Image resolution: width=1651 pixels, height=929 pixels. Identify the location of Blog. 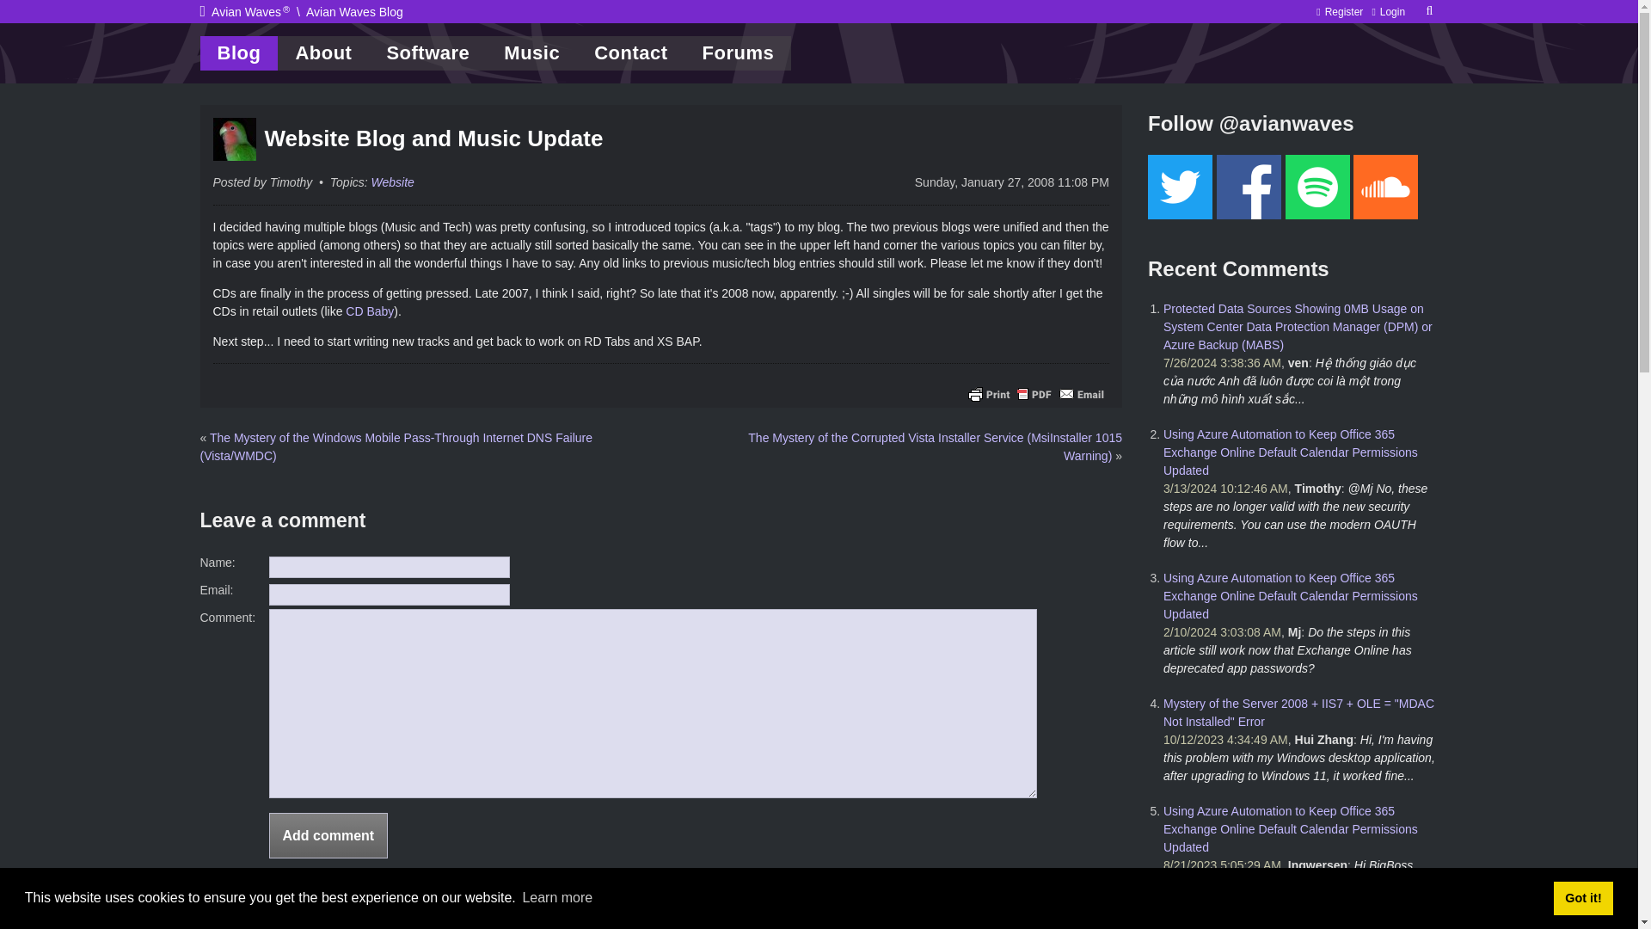
(238, 53).